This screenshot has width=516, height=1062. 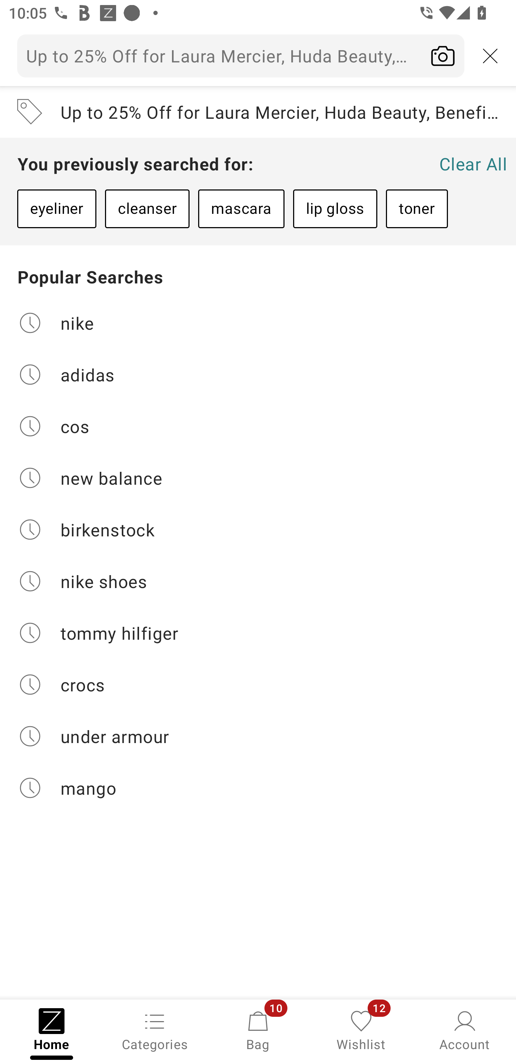 What do you see at coordinates (241, 208) in the screenshot?
I see `mascara` at bounding box center [241, 208].